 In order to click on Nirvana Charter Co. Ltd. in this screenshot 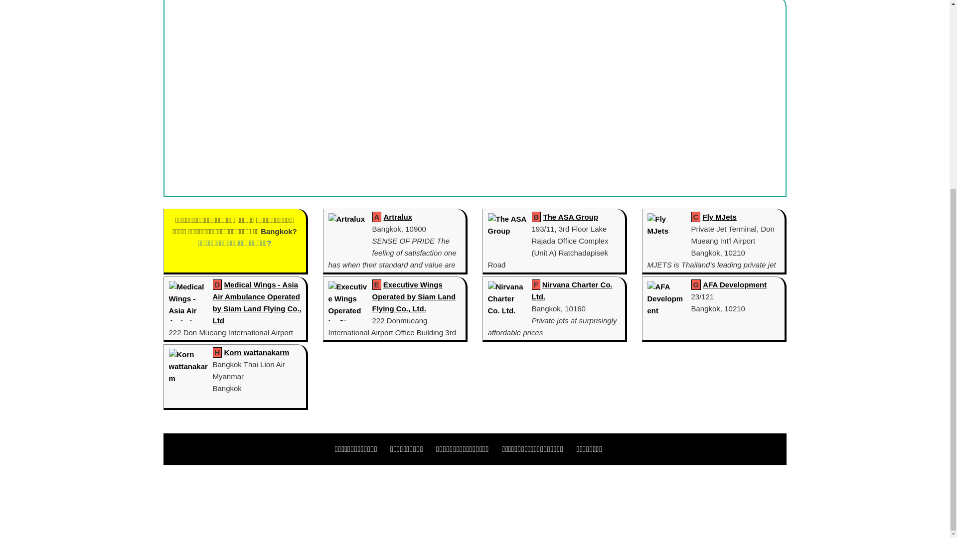, I will do `click(571, 290)`.